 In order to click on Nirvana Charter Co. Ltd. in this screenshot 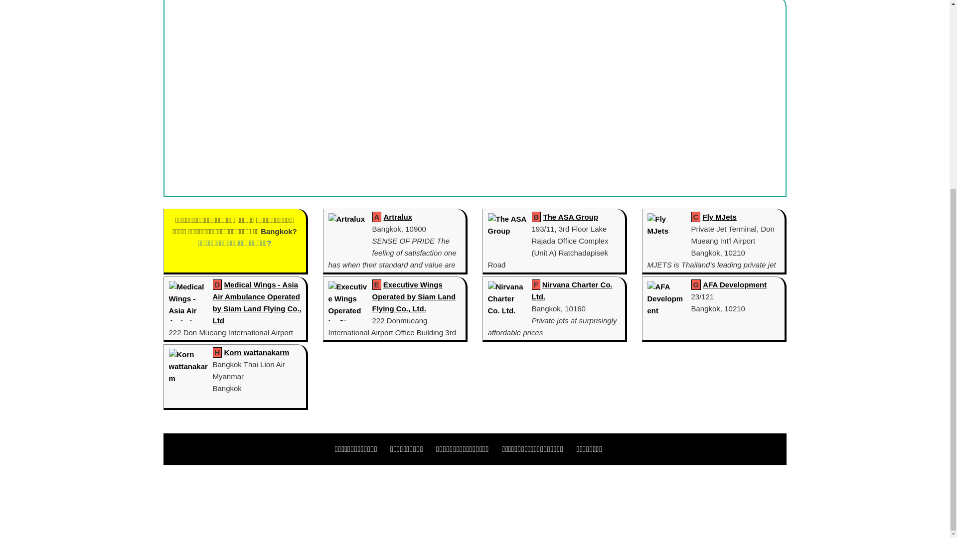, I will do `click(571, 290)`.